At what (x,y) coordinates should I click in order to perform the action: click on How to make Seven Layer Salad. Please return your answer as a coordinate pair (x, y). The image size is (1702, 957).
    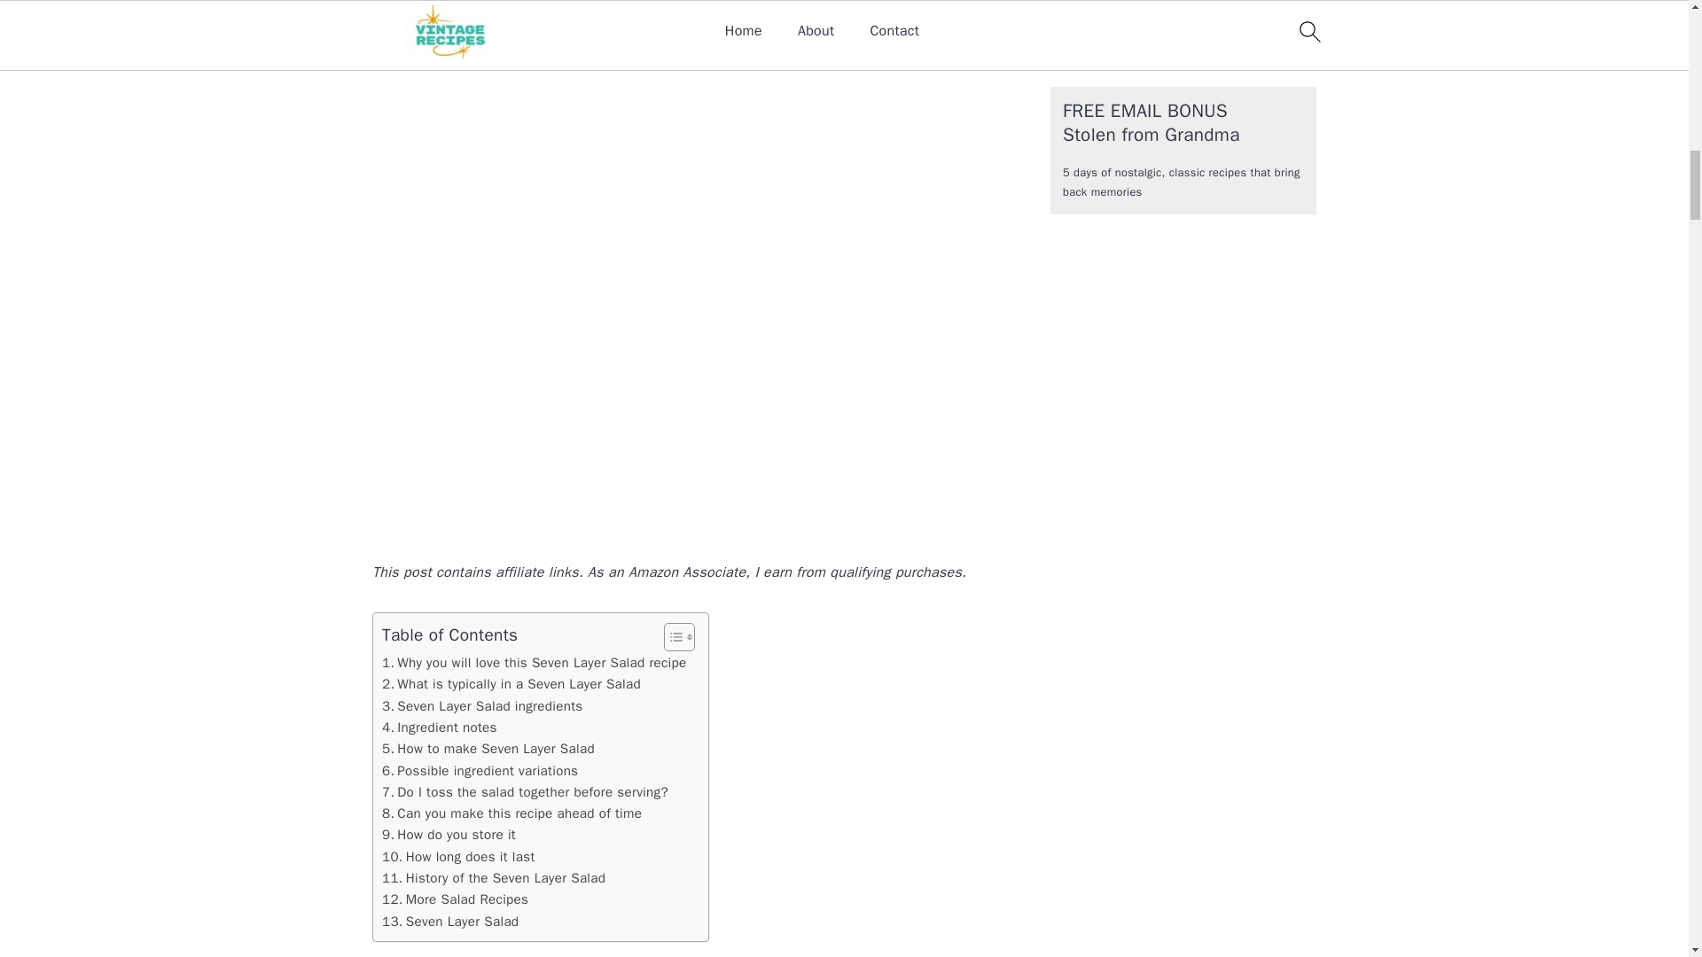
    Looking at the image, I should click on (488, 748).